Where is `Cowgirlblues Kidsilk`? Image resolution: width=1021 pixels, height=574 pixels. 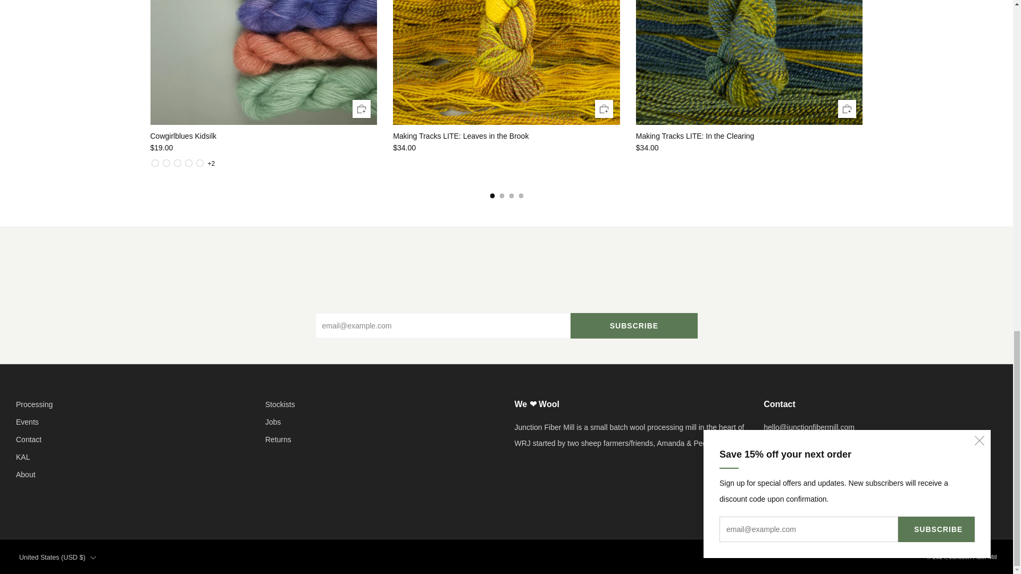 Cowgirlblues Kidsilk is located at coordinates (211, 164).